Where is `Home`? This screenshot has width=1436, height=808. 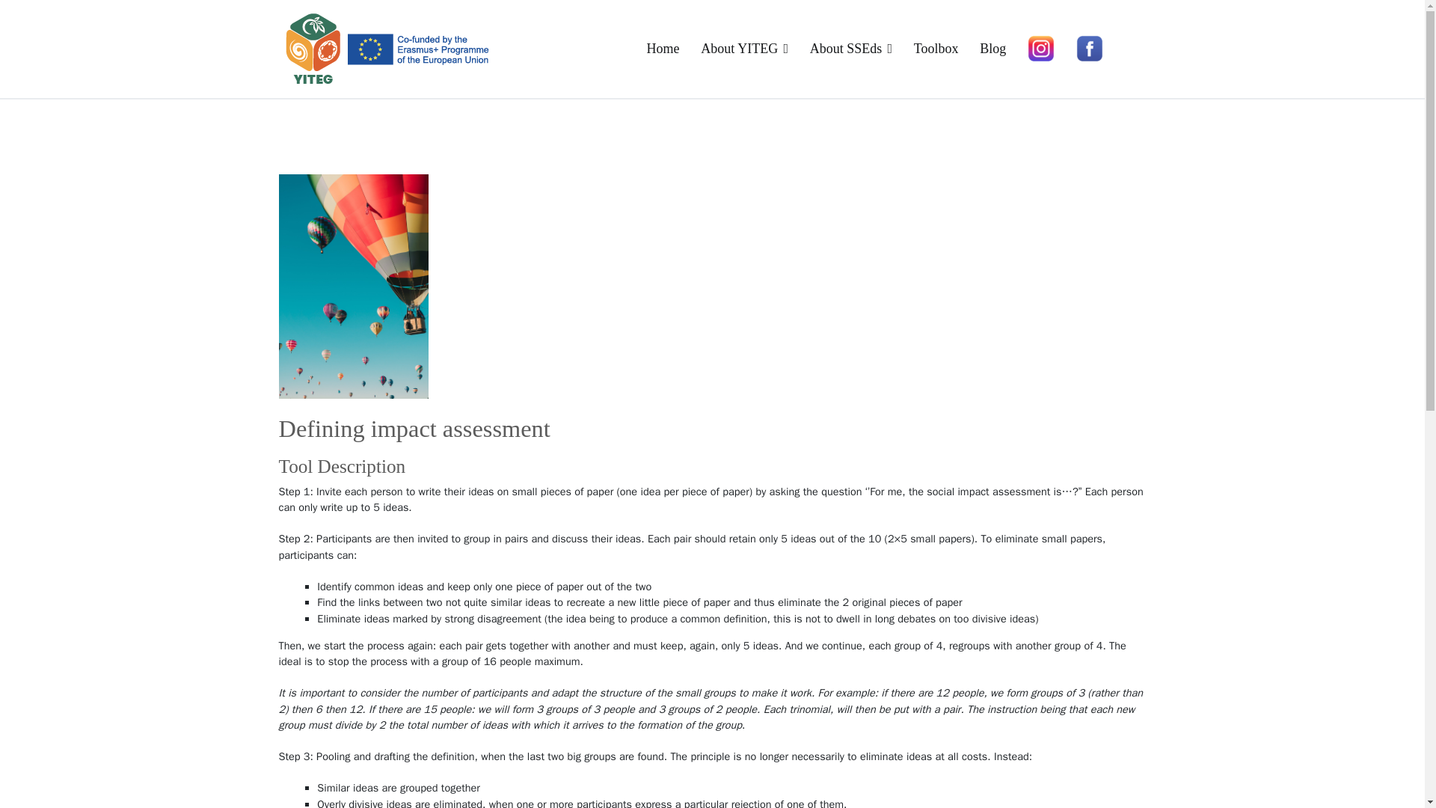
Home is located at coordinates (663, 48).